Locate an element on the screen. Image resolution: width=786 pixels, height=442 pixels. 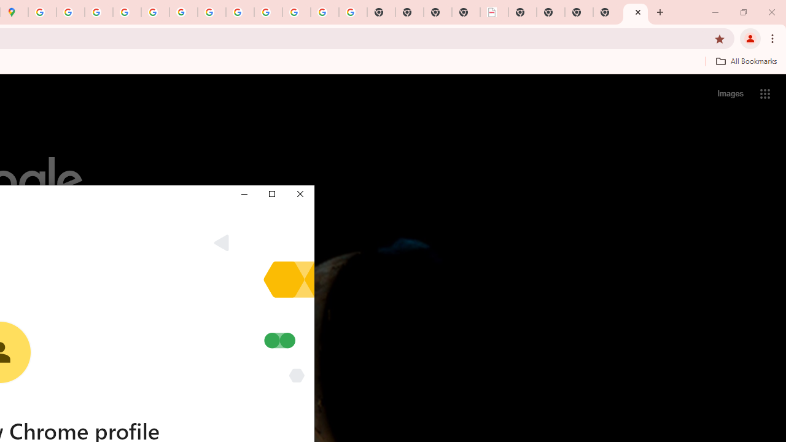
New Tab is located at coordinates (636, 12).